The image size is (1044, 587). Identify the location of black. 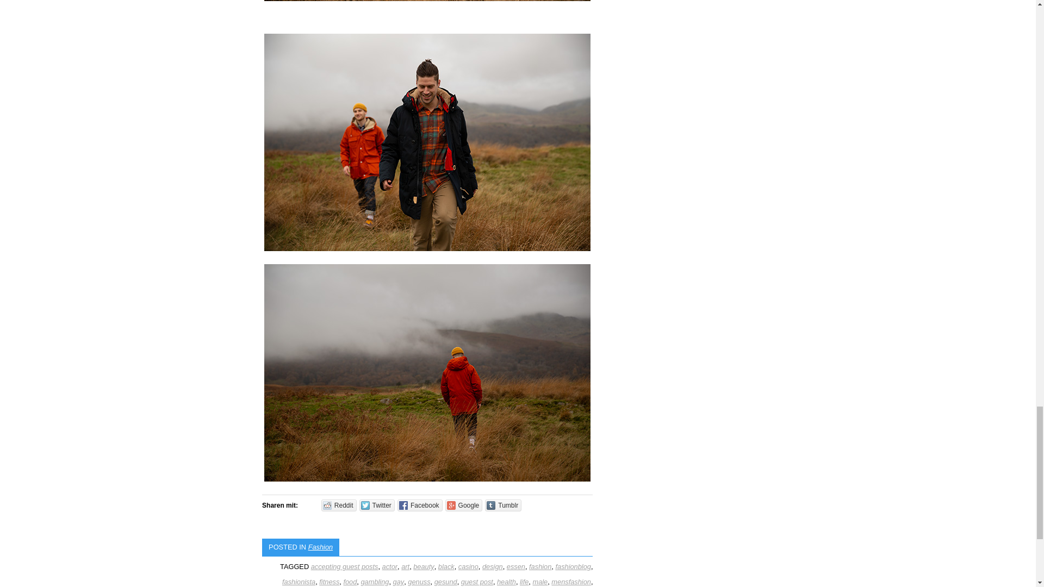
(446, 566).